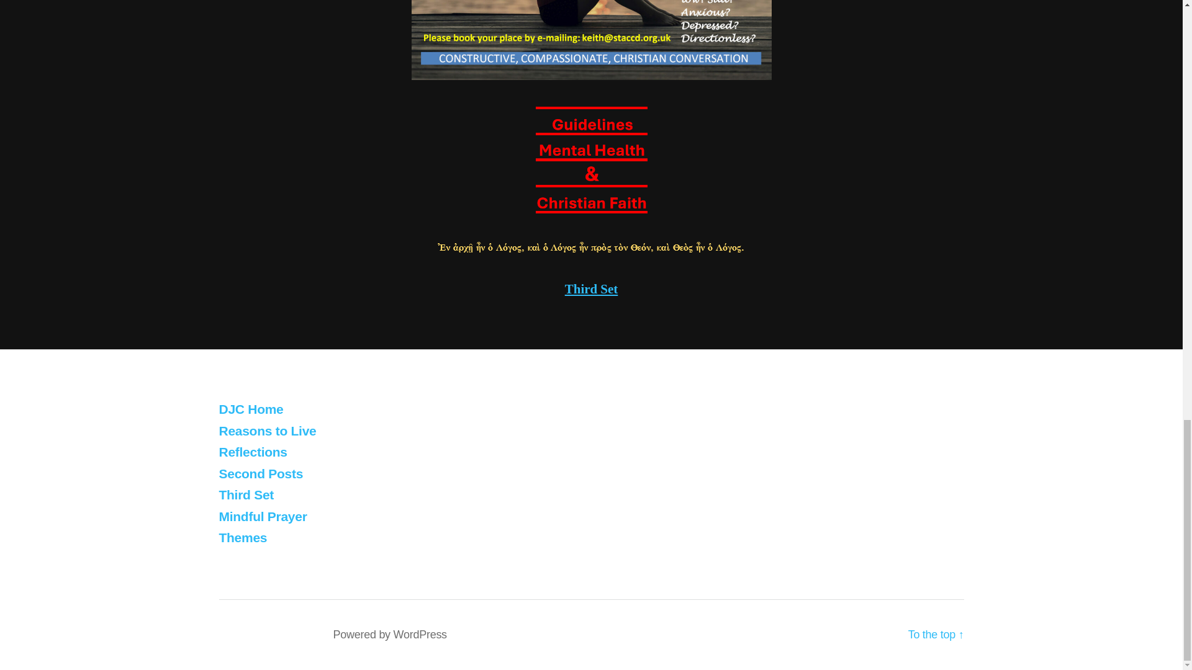  I want to click on Second Posts, so click(260, 473).